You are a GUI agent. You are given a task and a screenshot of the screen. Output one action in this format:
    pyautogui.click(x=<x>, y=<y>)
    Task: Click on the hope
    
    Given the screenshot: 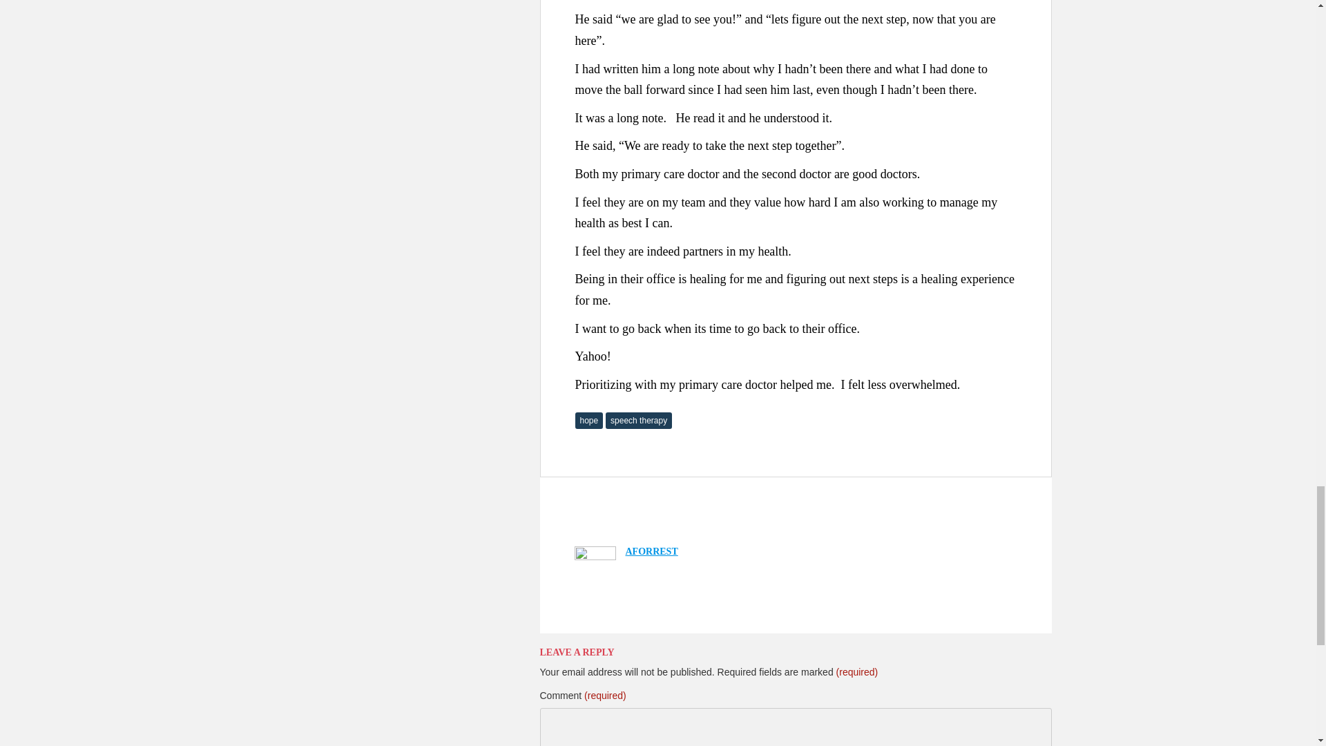 What is the action you would take?
    pyautogui.click(x=588, y=421)
    